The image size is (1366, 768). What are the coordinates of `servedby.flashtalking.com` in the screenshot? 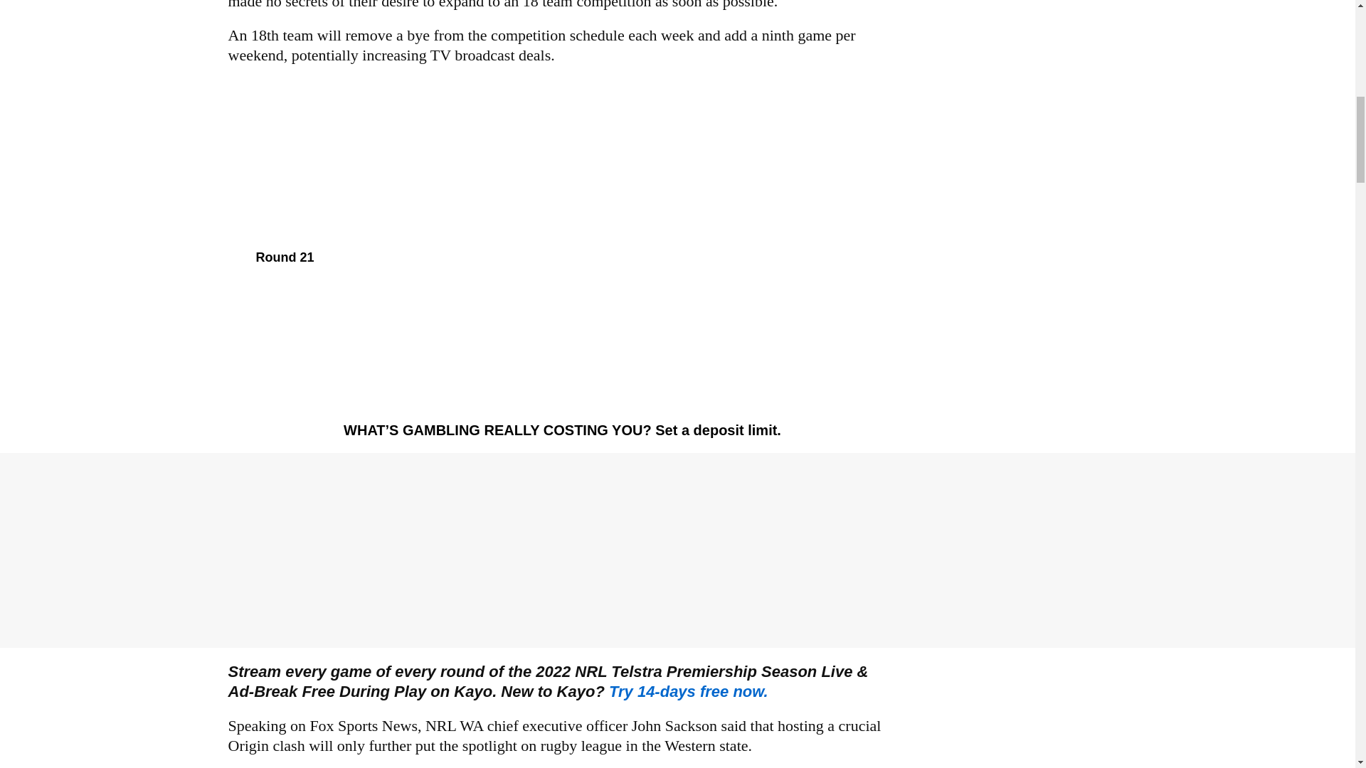 It's located at (689, 691).